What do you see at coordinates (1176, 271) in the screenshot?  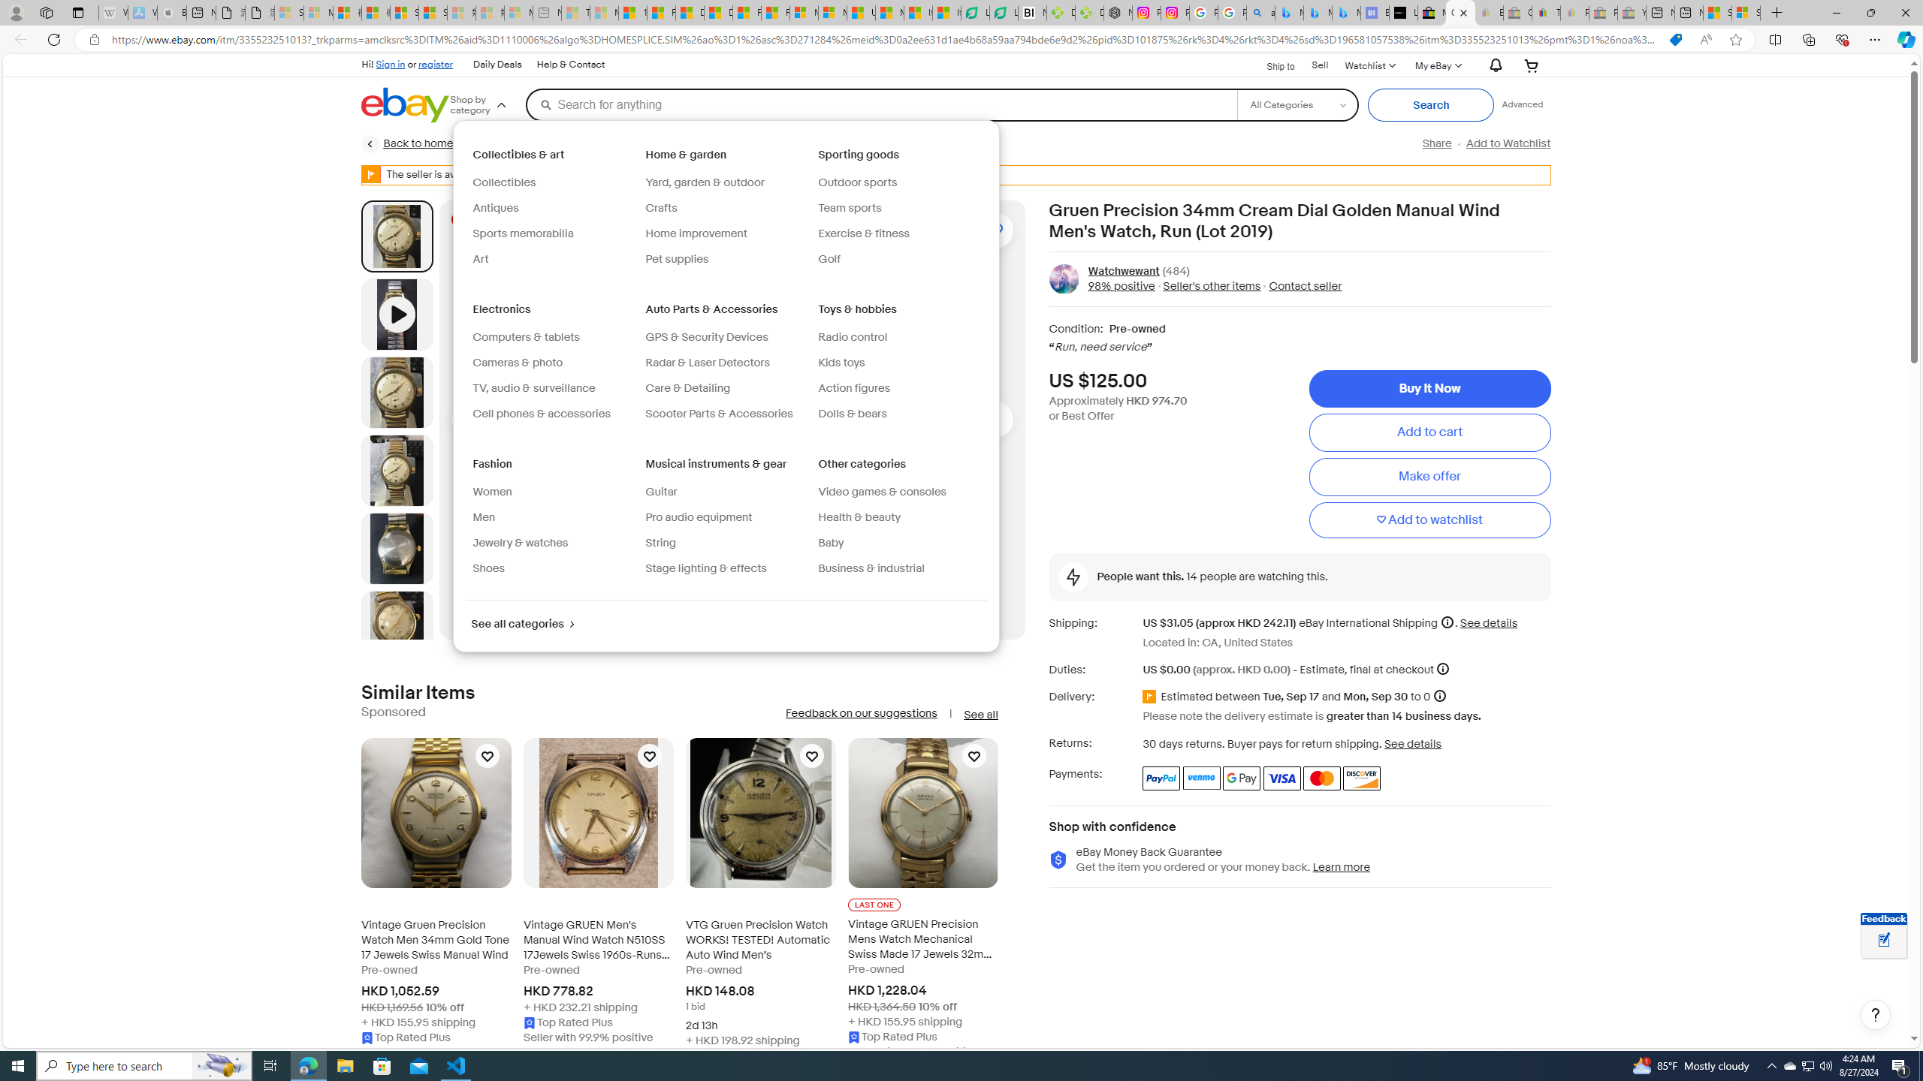 I see `(484)` at bounding box center [1176, 271].